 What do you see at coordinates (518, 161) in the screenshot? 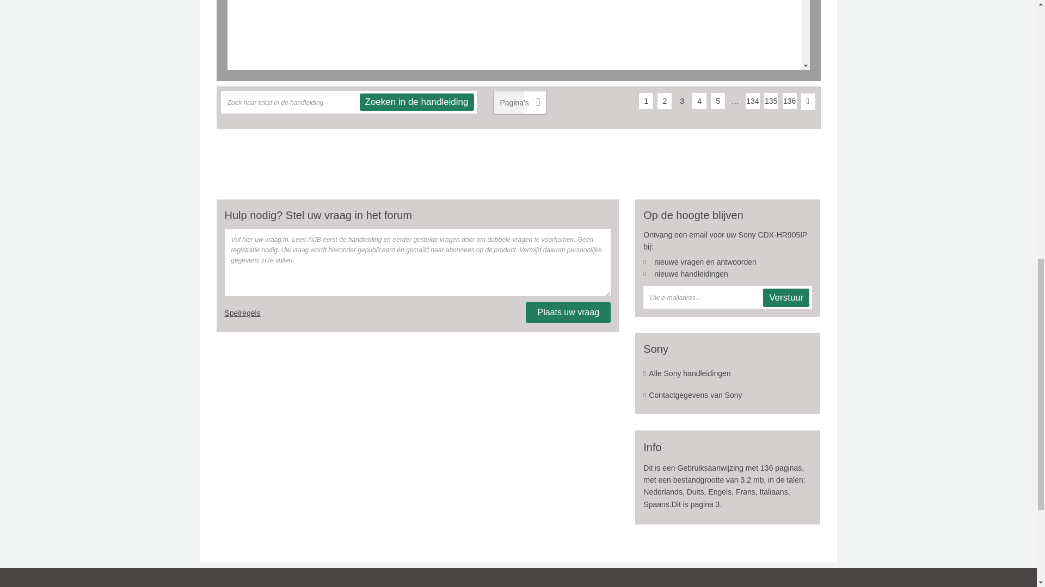
I see `3rd party ad content` at bounding box center [518, 161].